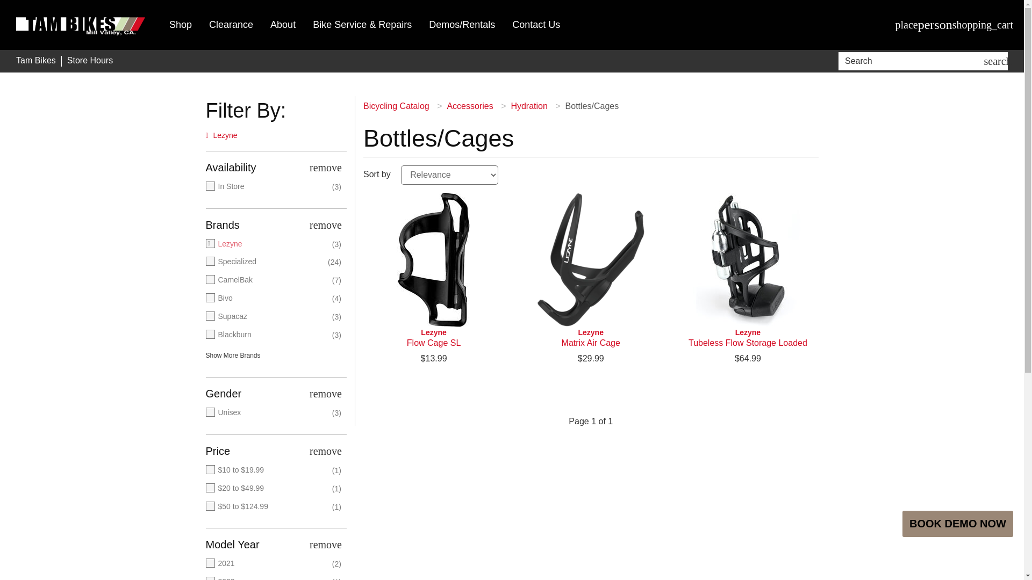  What do you see at coordinates (433, 338) in the screenshot?
I see `Lezyne Flow Cage SL` at bounding box center [433, 338].